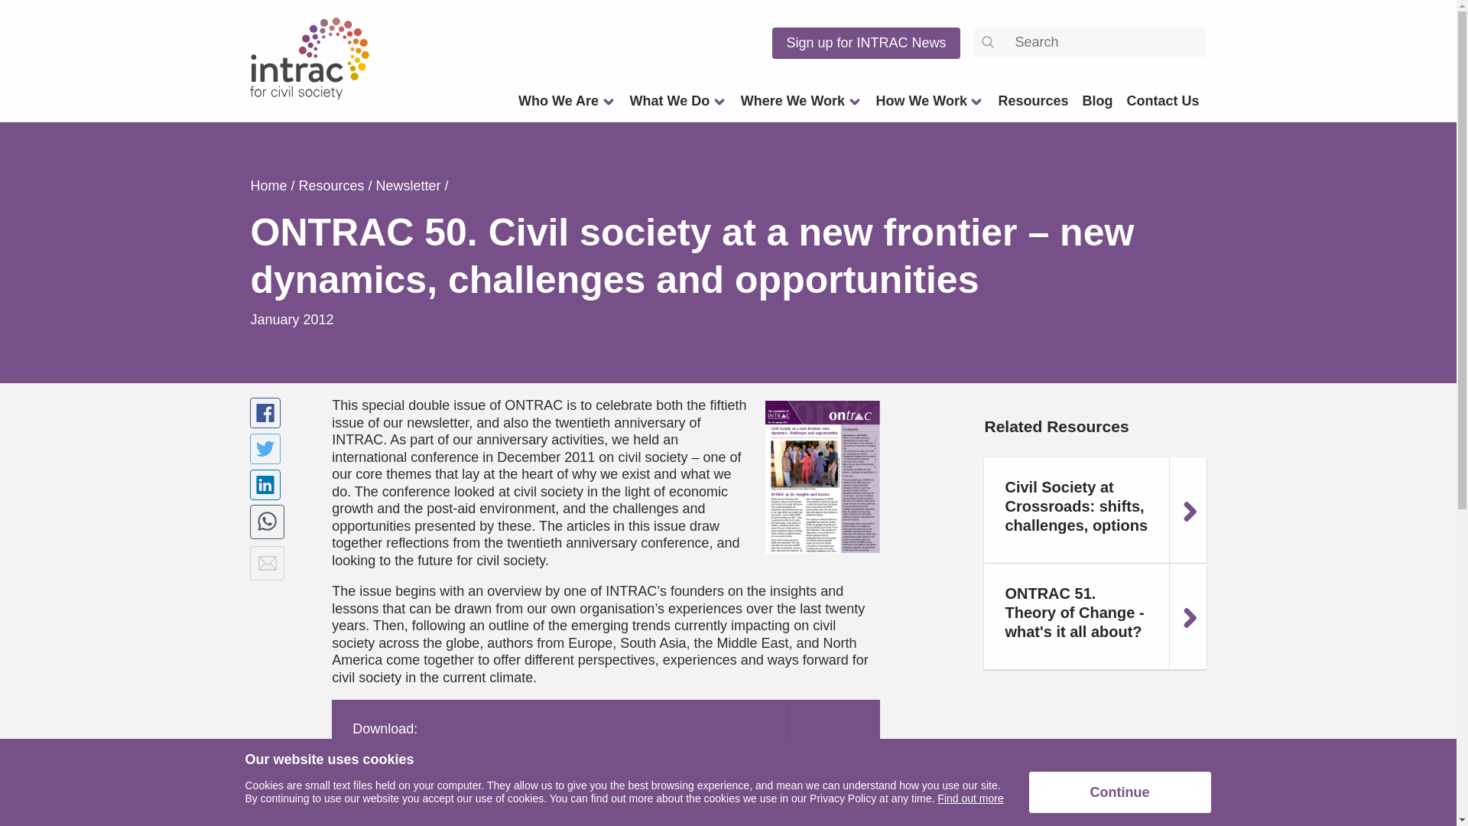 The image size is (1468, 826). I want to click on Continue, so click(1119, 792).